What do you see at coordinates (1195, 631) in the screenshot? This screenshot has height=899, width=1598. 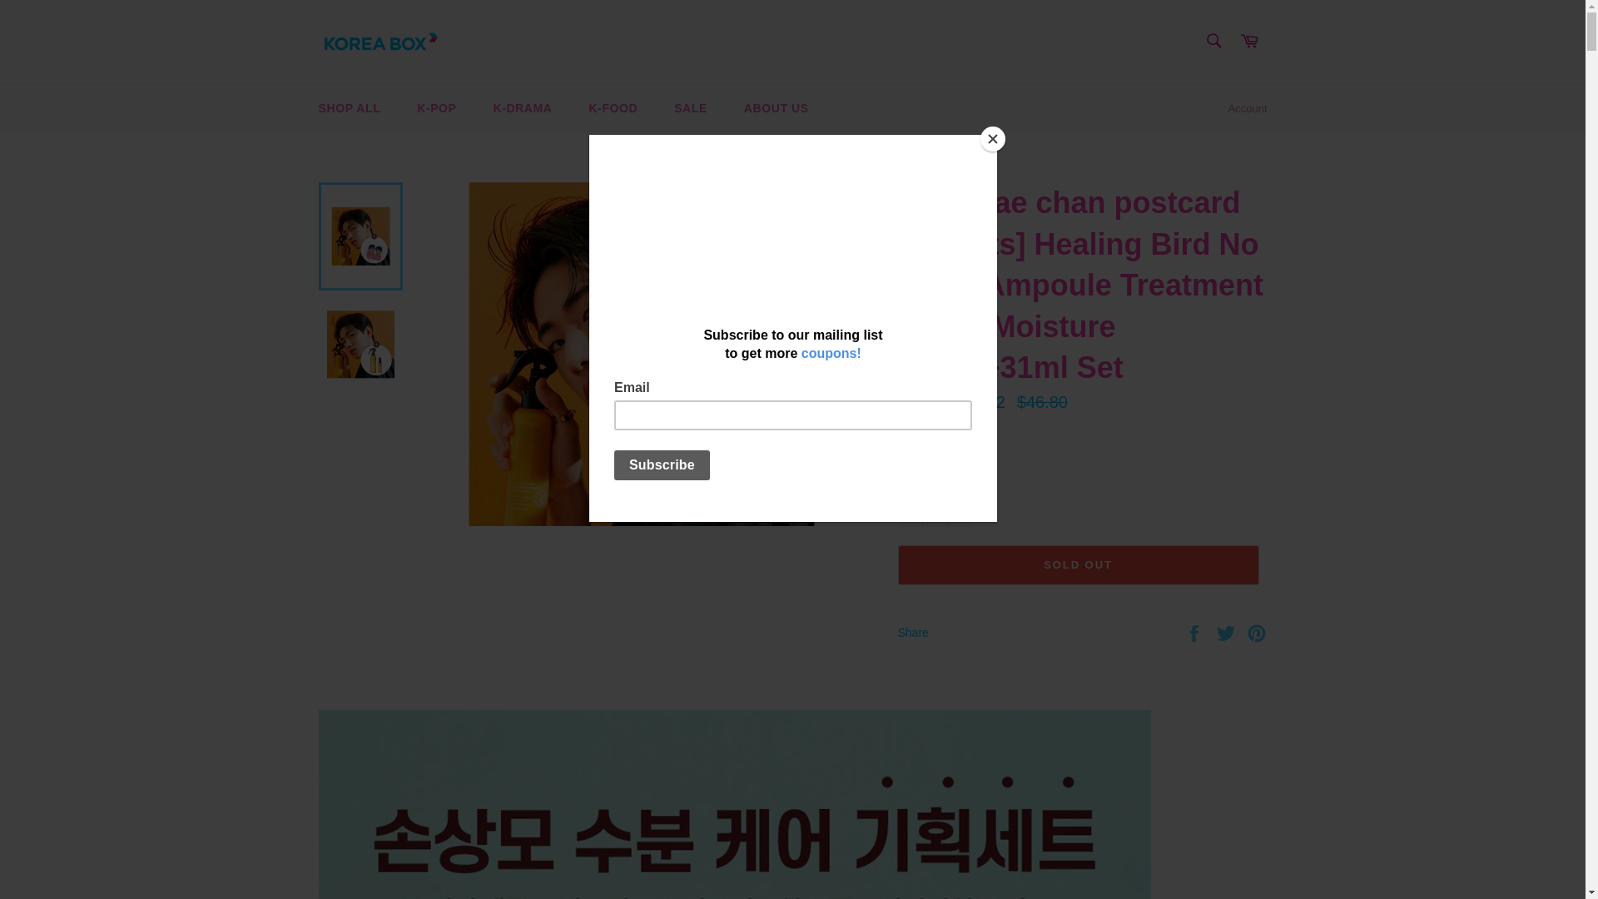 I see `Share on Facebook` at bounding box center [1195, 631].